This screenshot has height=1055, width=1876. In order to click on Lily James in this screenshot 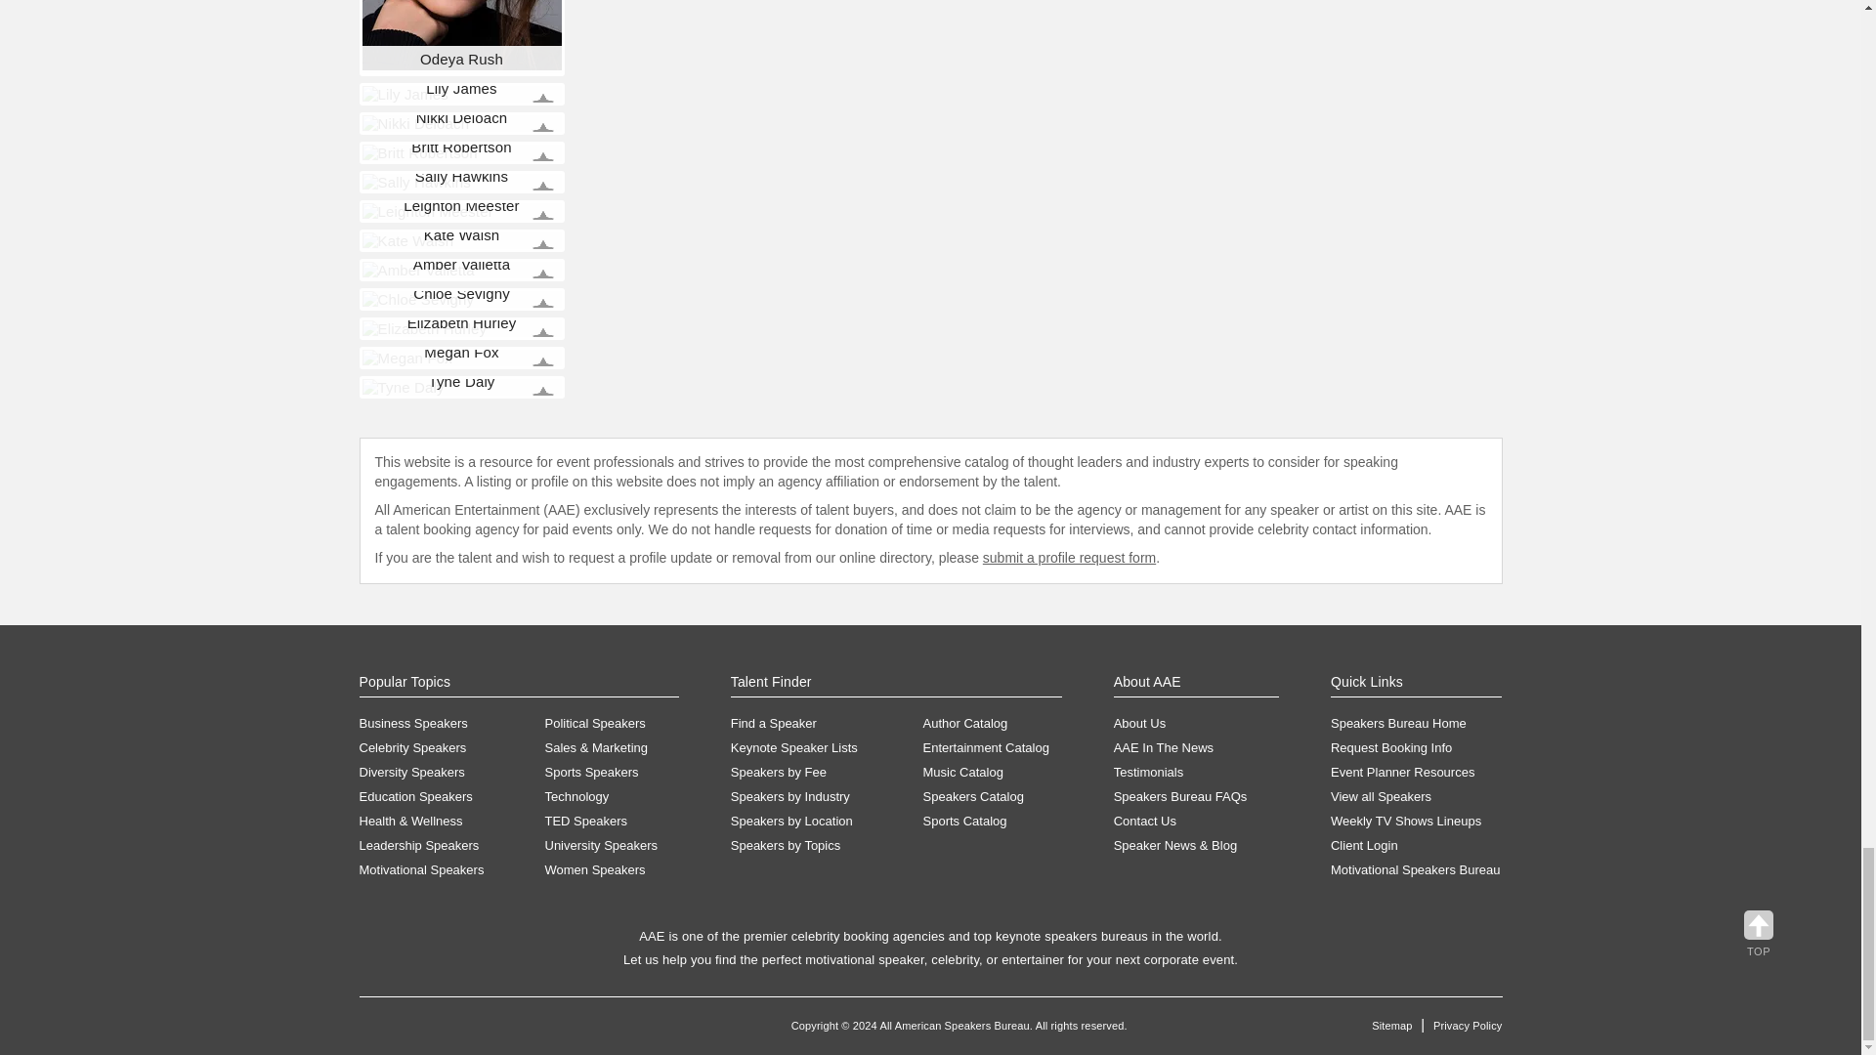, I will do `click(405, 94)`.